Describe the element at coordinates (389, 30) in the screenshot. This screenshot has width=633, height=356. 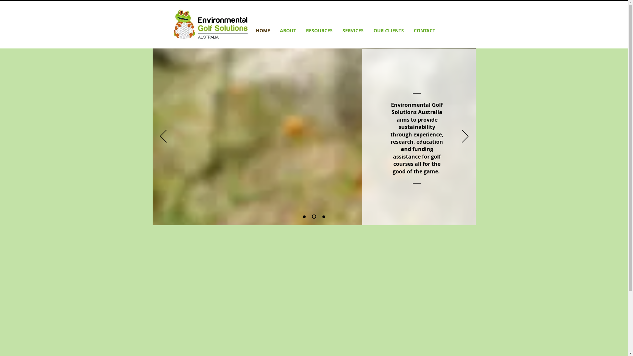
I see `OUR CLIENTS` at that location.